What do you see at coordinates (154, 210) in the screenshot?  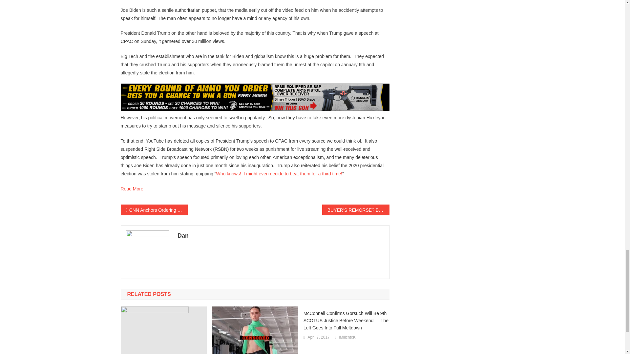 I see `CNN Anchors Ordering Cable Companies To DUMP FOX NEWS!` at bounding box center [154, 210].